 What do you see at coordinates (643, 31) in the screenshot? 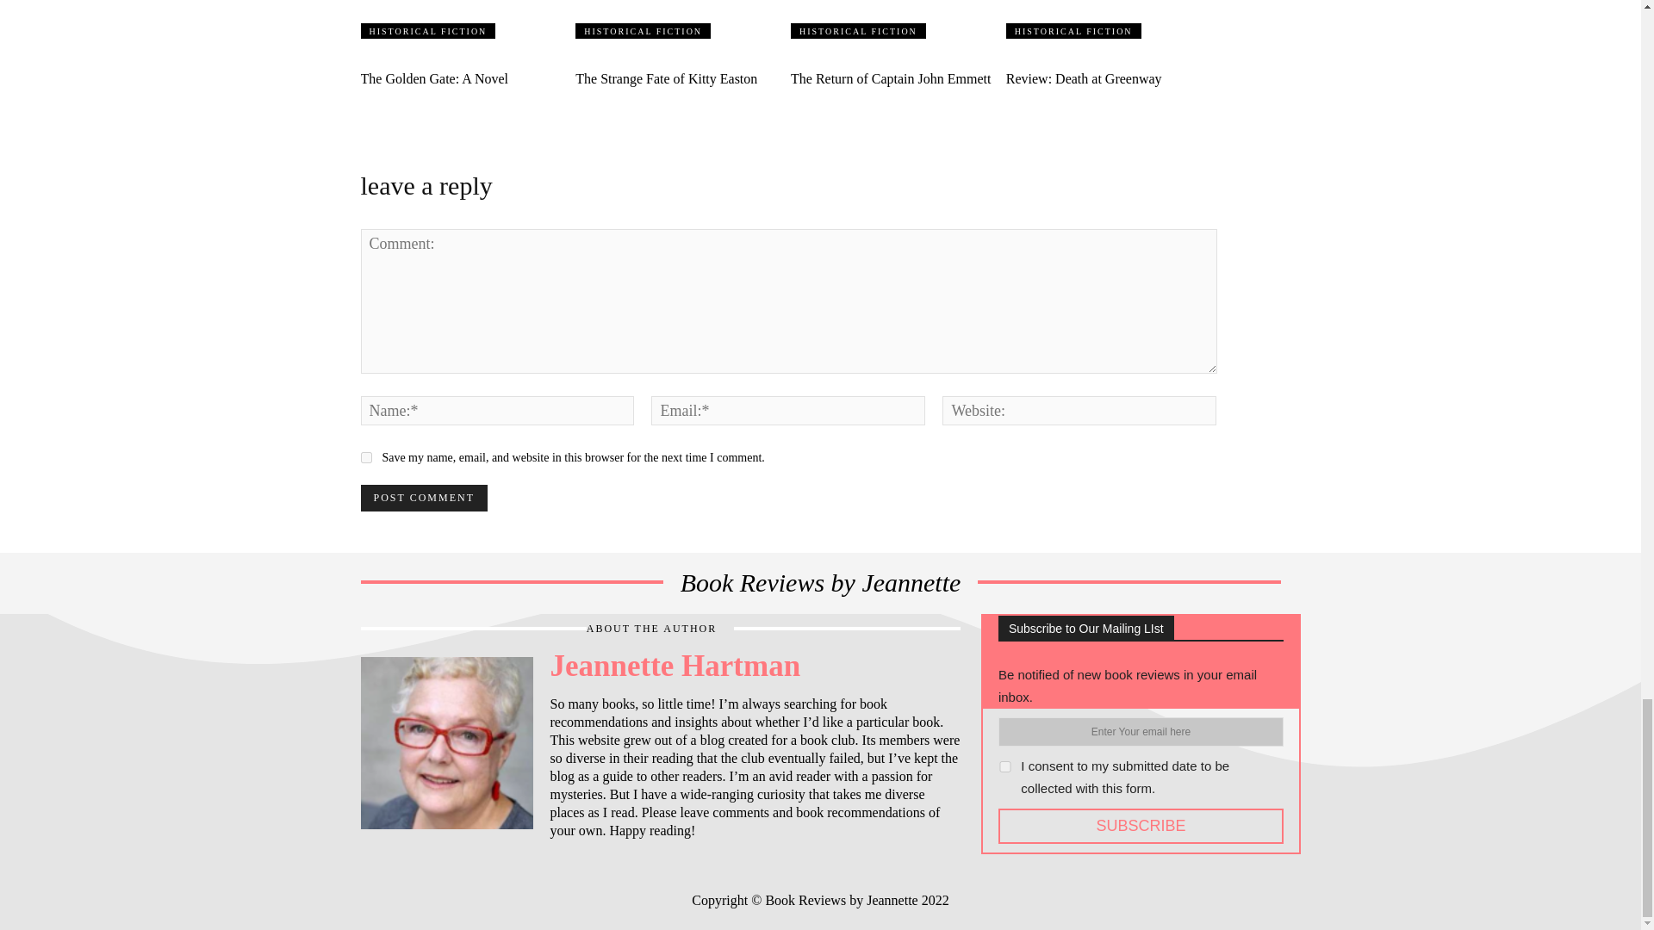
I see `HISTORICAL FICTION` at bounding box center [643, 31].